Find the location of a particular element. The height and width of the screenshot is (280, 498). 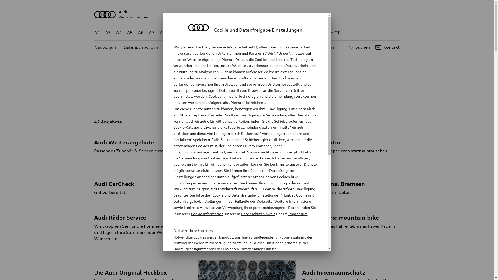

Datenschutzhinweis is located at coordinates (258, 214).